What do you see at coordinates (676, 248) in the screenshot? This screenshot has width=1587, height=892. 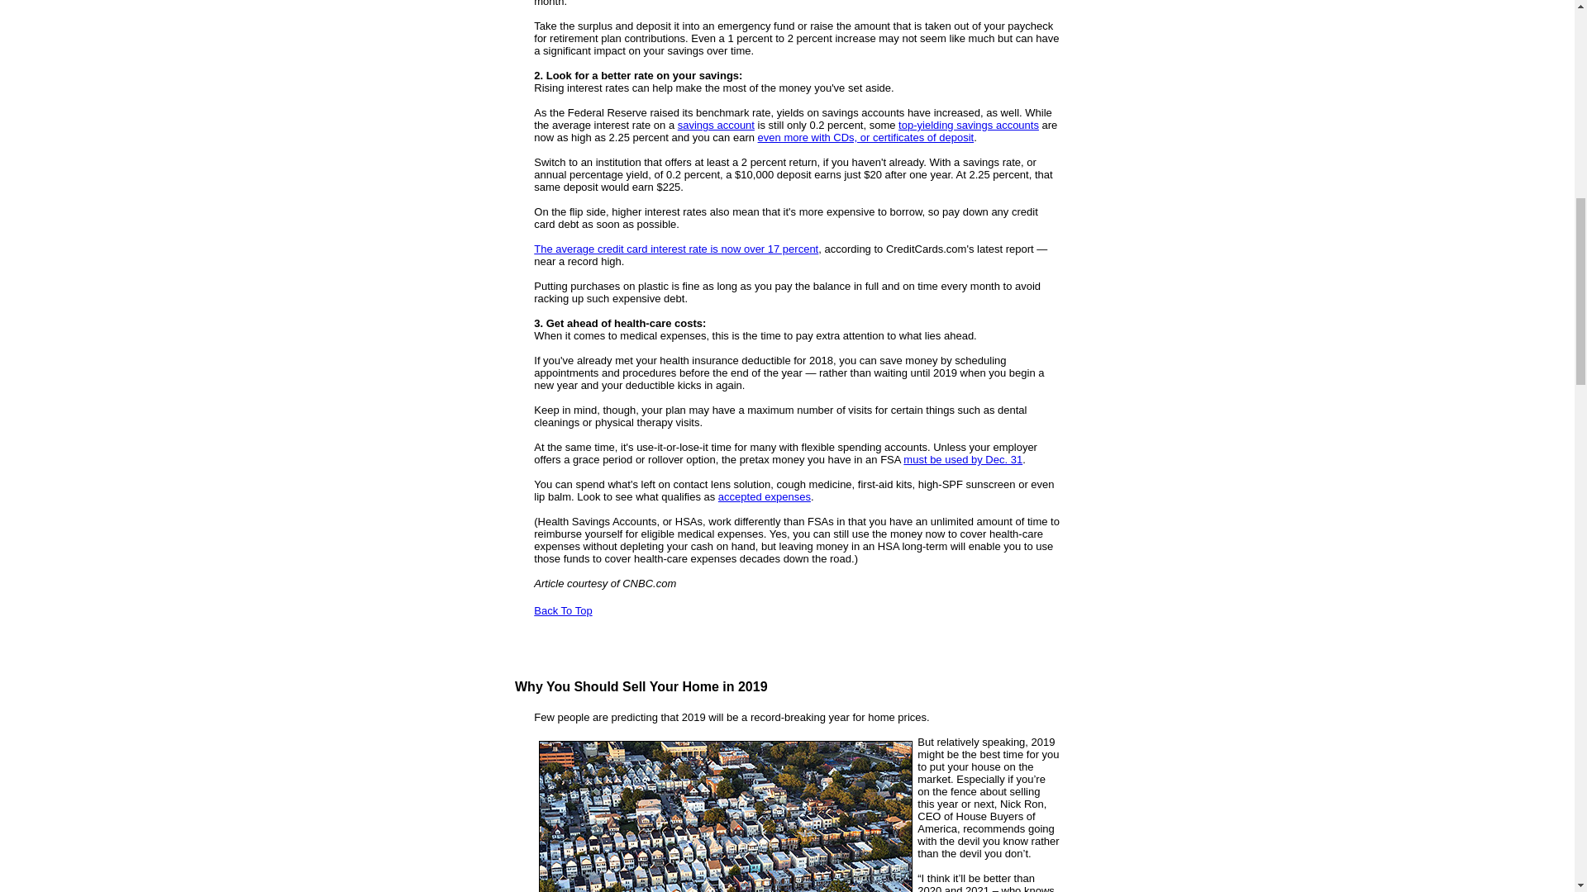 I see `The average credit card interest rate is now over 17 percent` at bounding box center [676, 248].